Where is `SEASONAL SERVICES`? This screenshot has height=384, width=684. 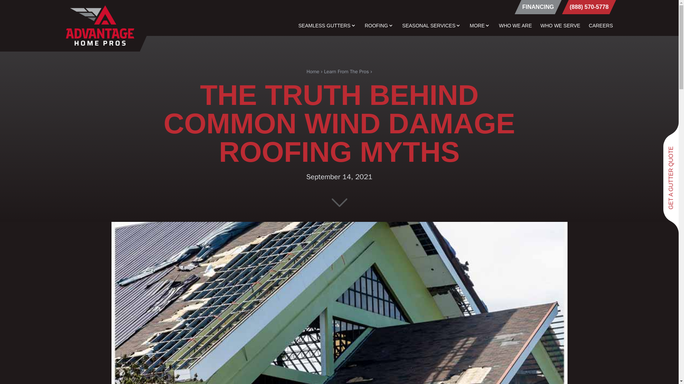
SEASONAL SERVICES is located at coordinates (431, 26).